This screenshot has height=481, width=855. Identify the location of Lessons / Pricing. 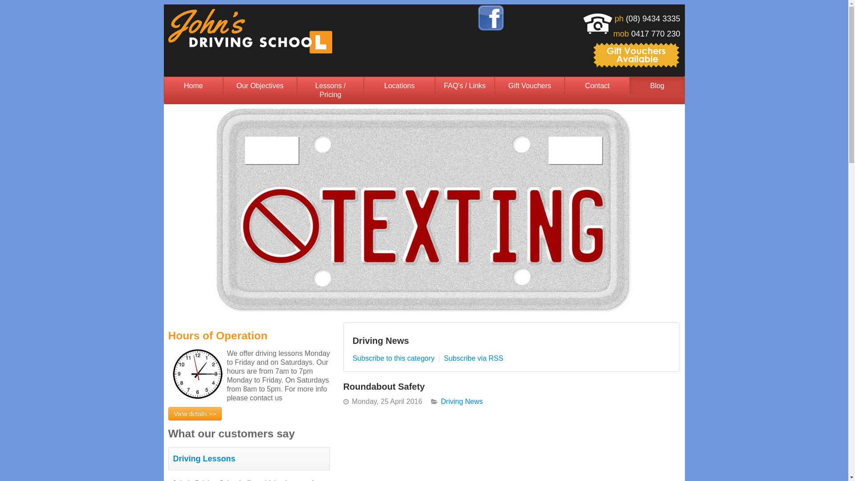
(330, 90).